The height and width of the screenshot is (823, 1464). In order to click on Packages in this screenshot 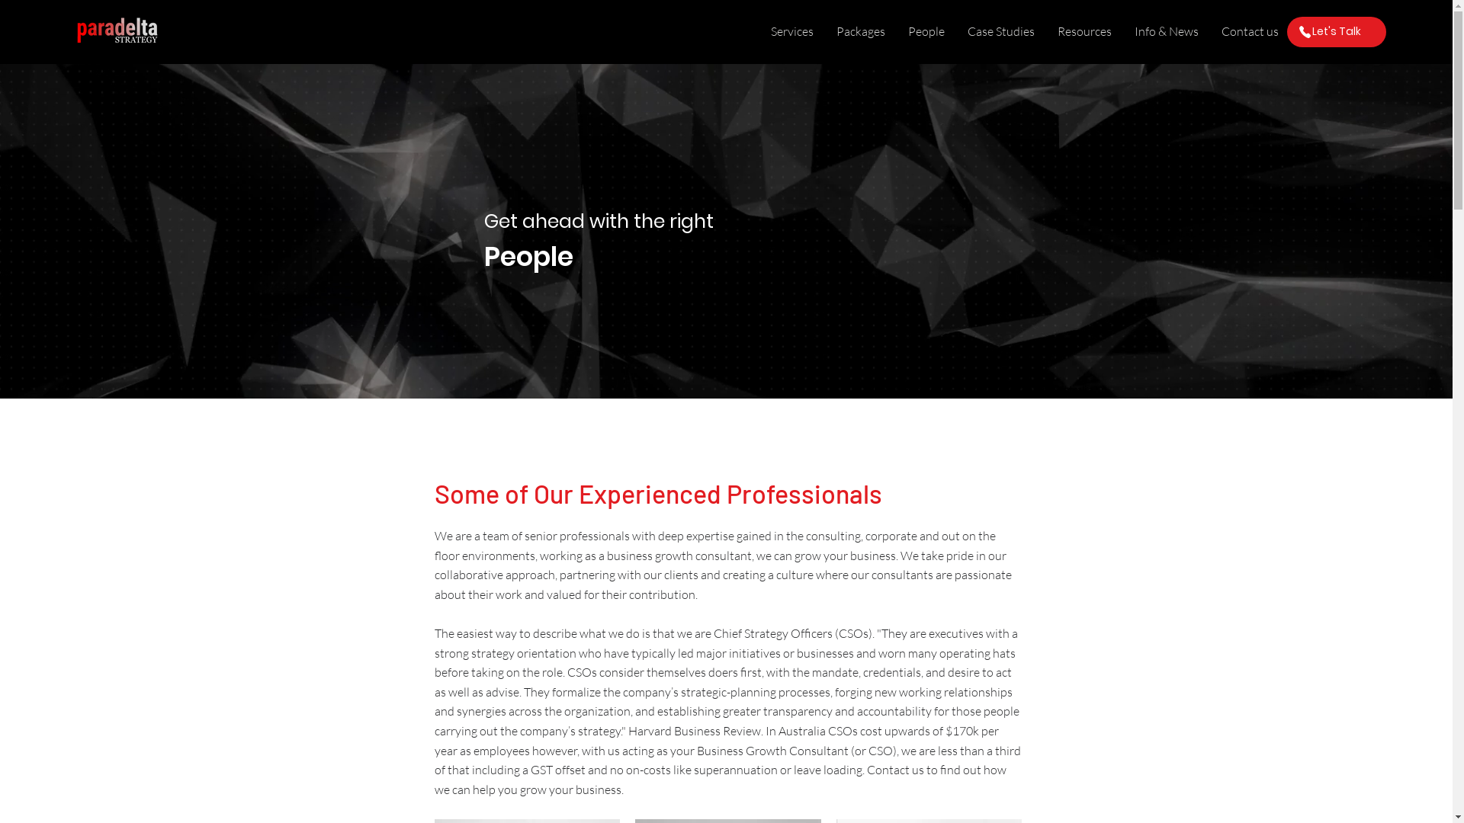, I will do `click(861, 32)`.